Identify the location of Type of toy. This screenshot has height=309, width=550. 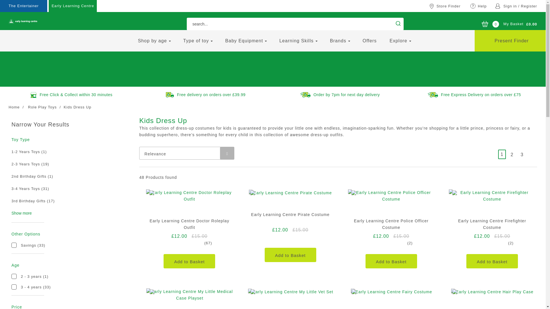
(196, 41).